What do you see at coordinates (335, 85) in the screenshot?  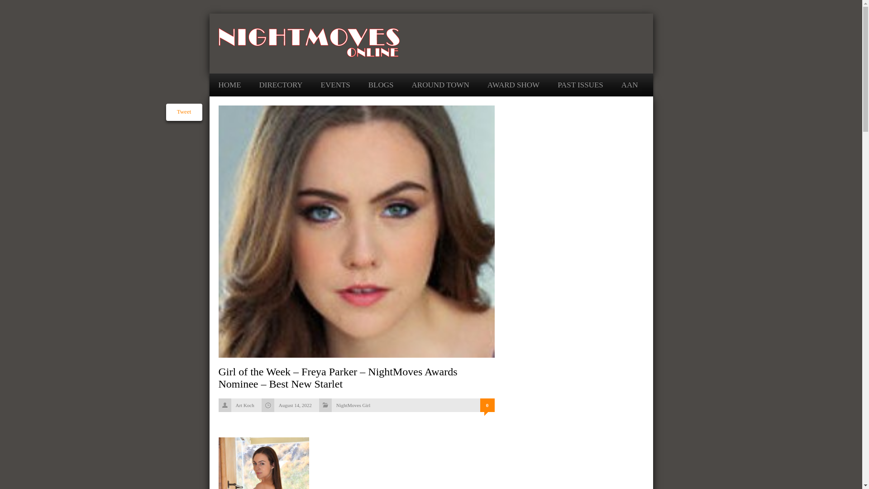 I see `EVENTS` at bounding box center [335, 85].